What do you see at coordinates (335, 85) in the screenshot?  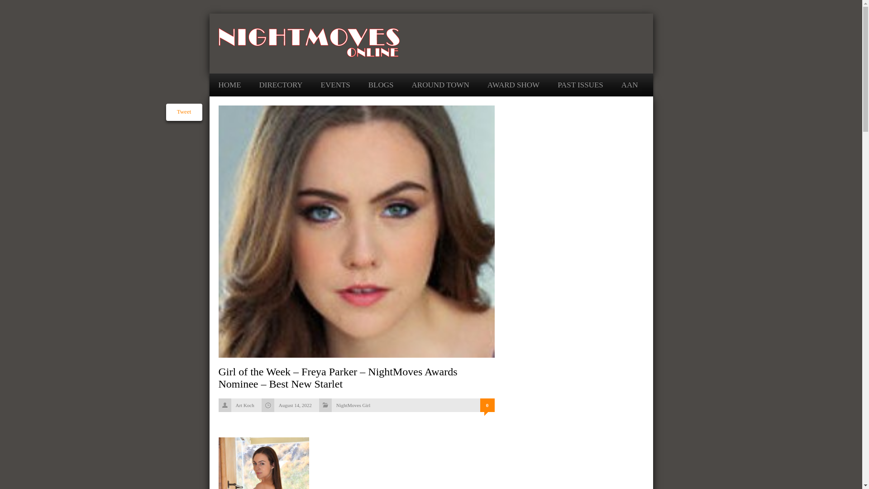 I see `EVENTS` at bounding box center [335, 85].